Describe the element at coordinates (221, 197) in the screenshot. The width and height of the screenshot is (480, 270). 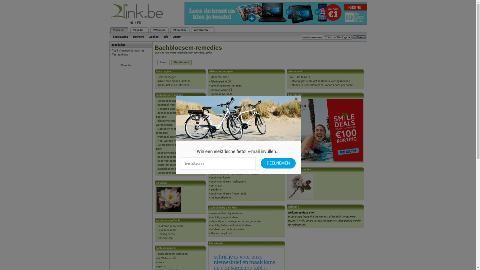
I see `the horselistener` at that location.